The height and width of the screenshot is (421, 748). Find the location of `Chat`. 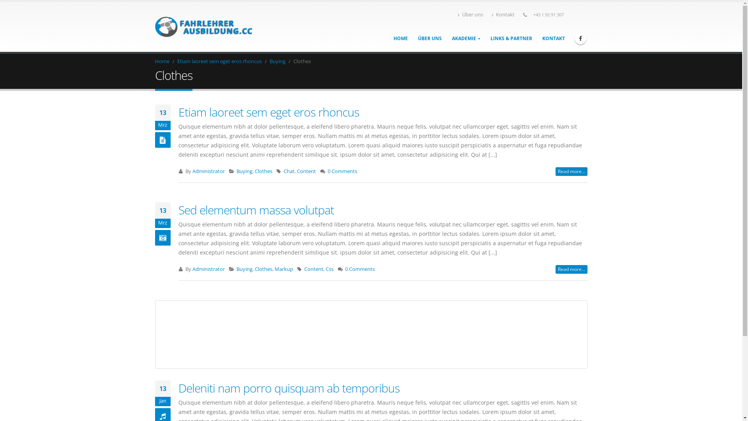

Chat is located at coordinates (289, 172).